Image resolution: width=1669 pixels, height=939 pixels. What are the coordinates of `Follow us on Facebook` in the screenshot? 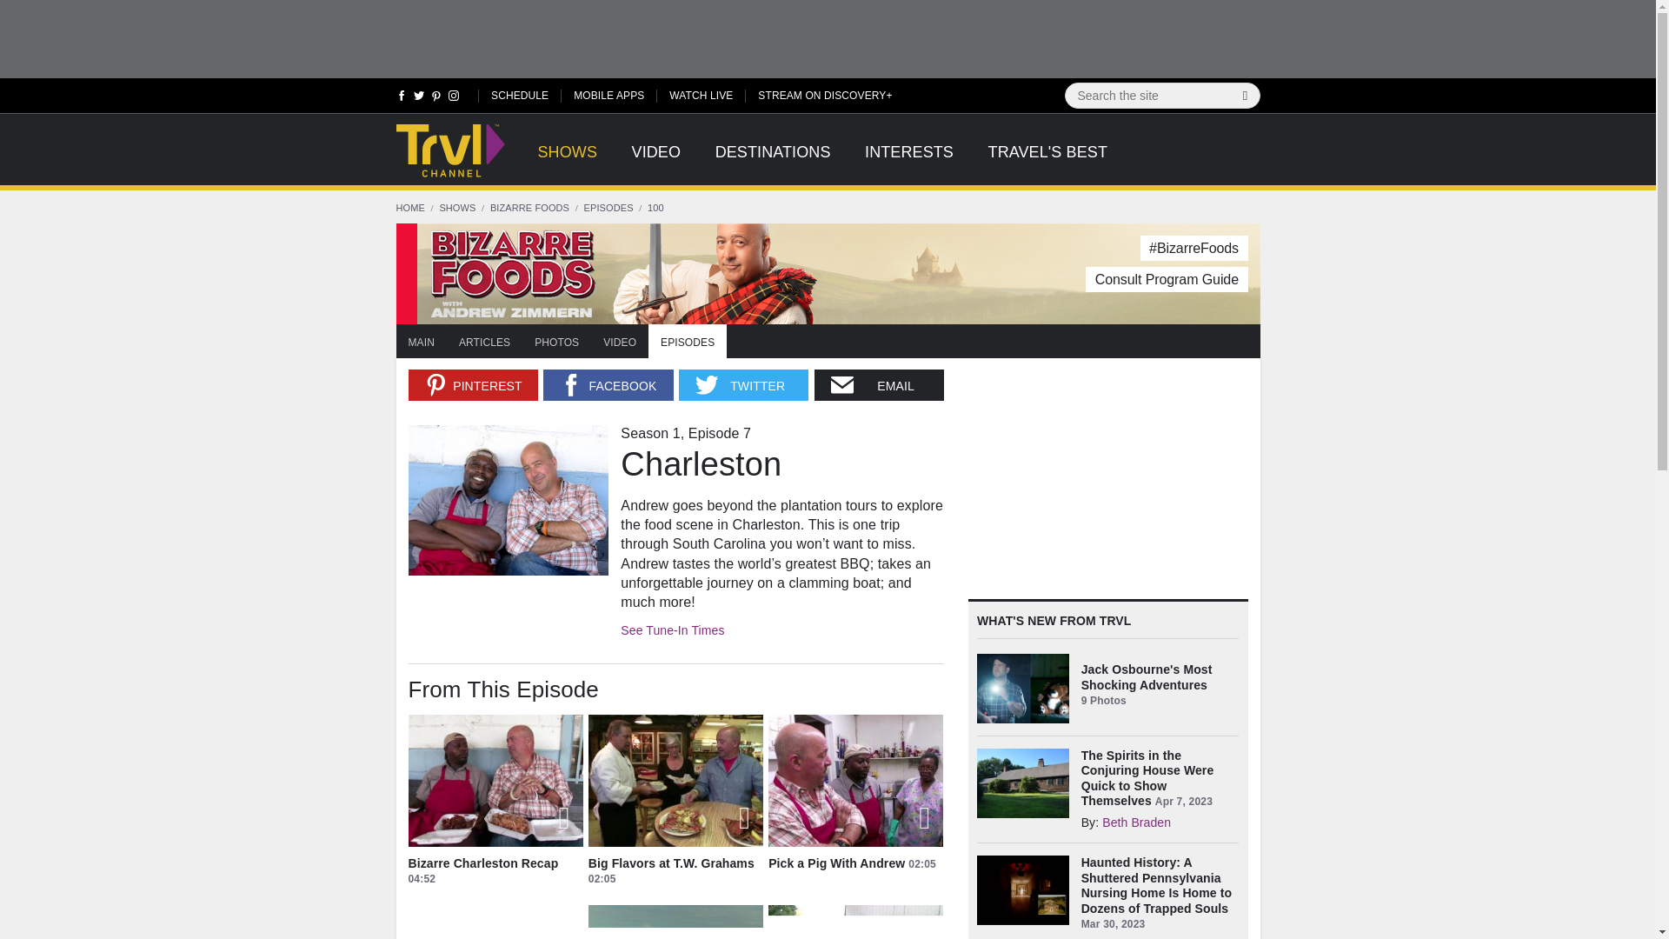 It's located at (402, 99).